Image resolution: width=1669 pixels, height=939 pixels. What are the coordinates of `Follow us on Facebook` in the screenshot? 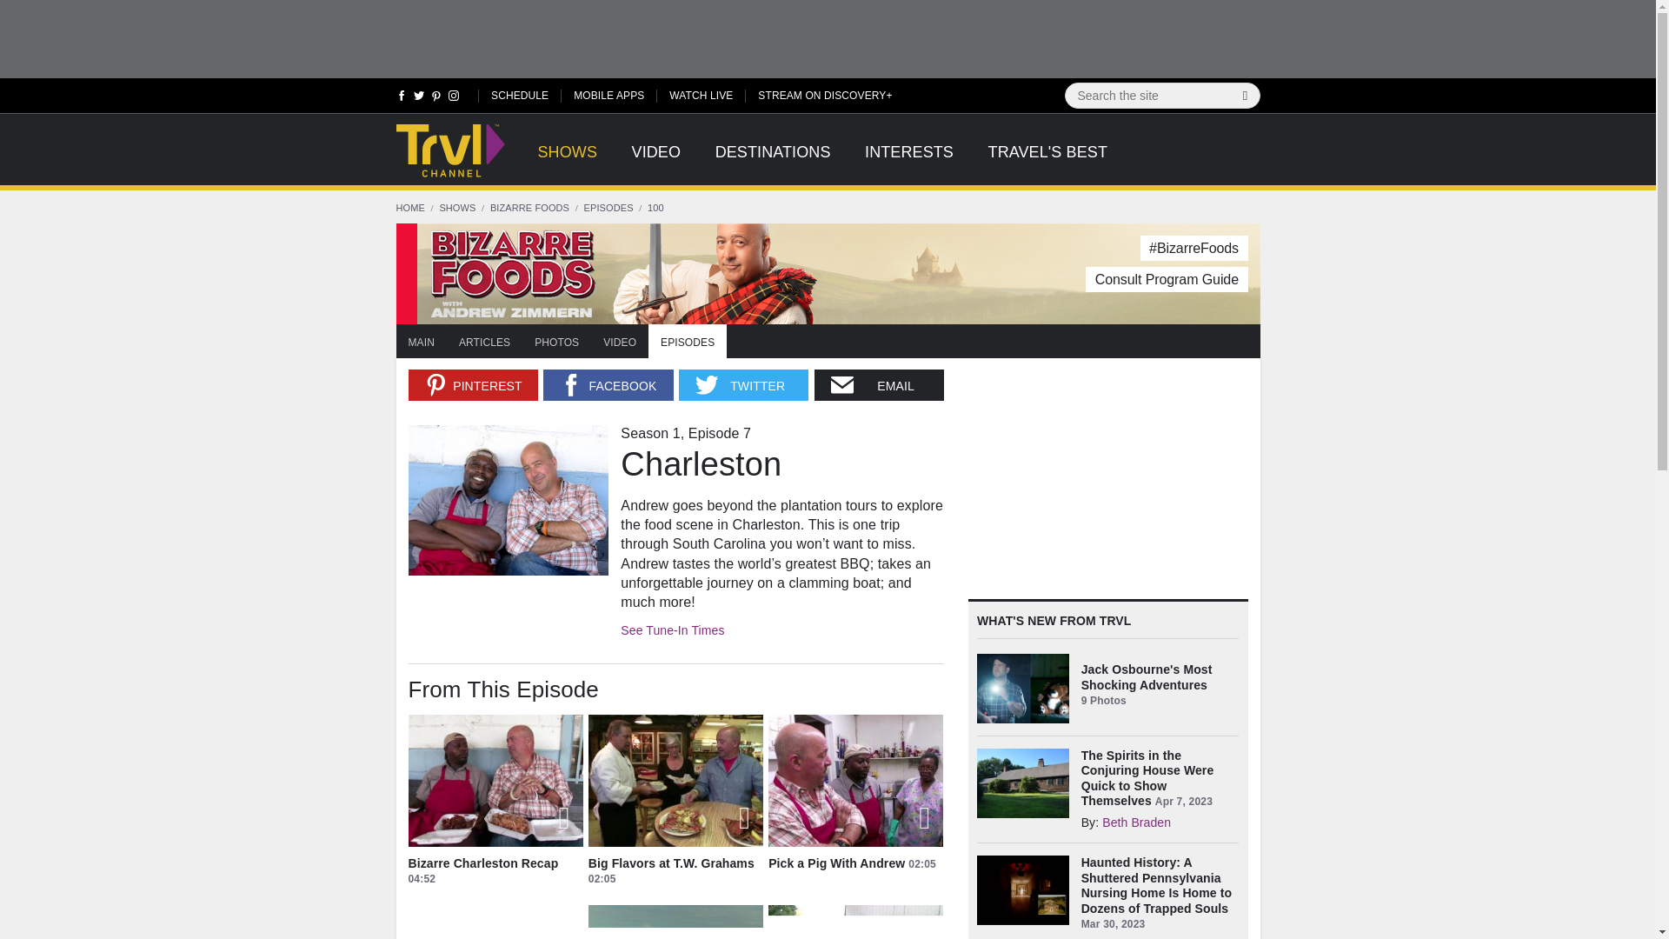 It's located at (402, 99).